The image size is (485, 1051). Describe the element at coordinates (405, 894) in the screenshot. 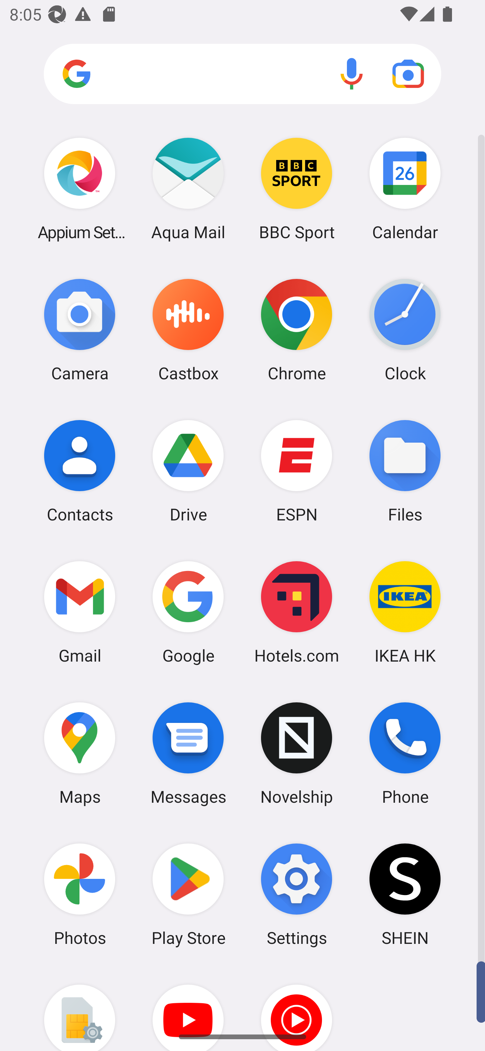

I see `SHEIN` at that location.